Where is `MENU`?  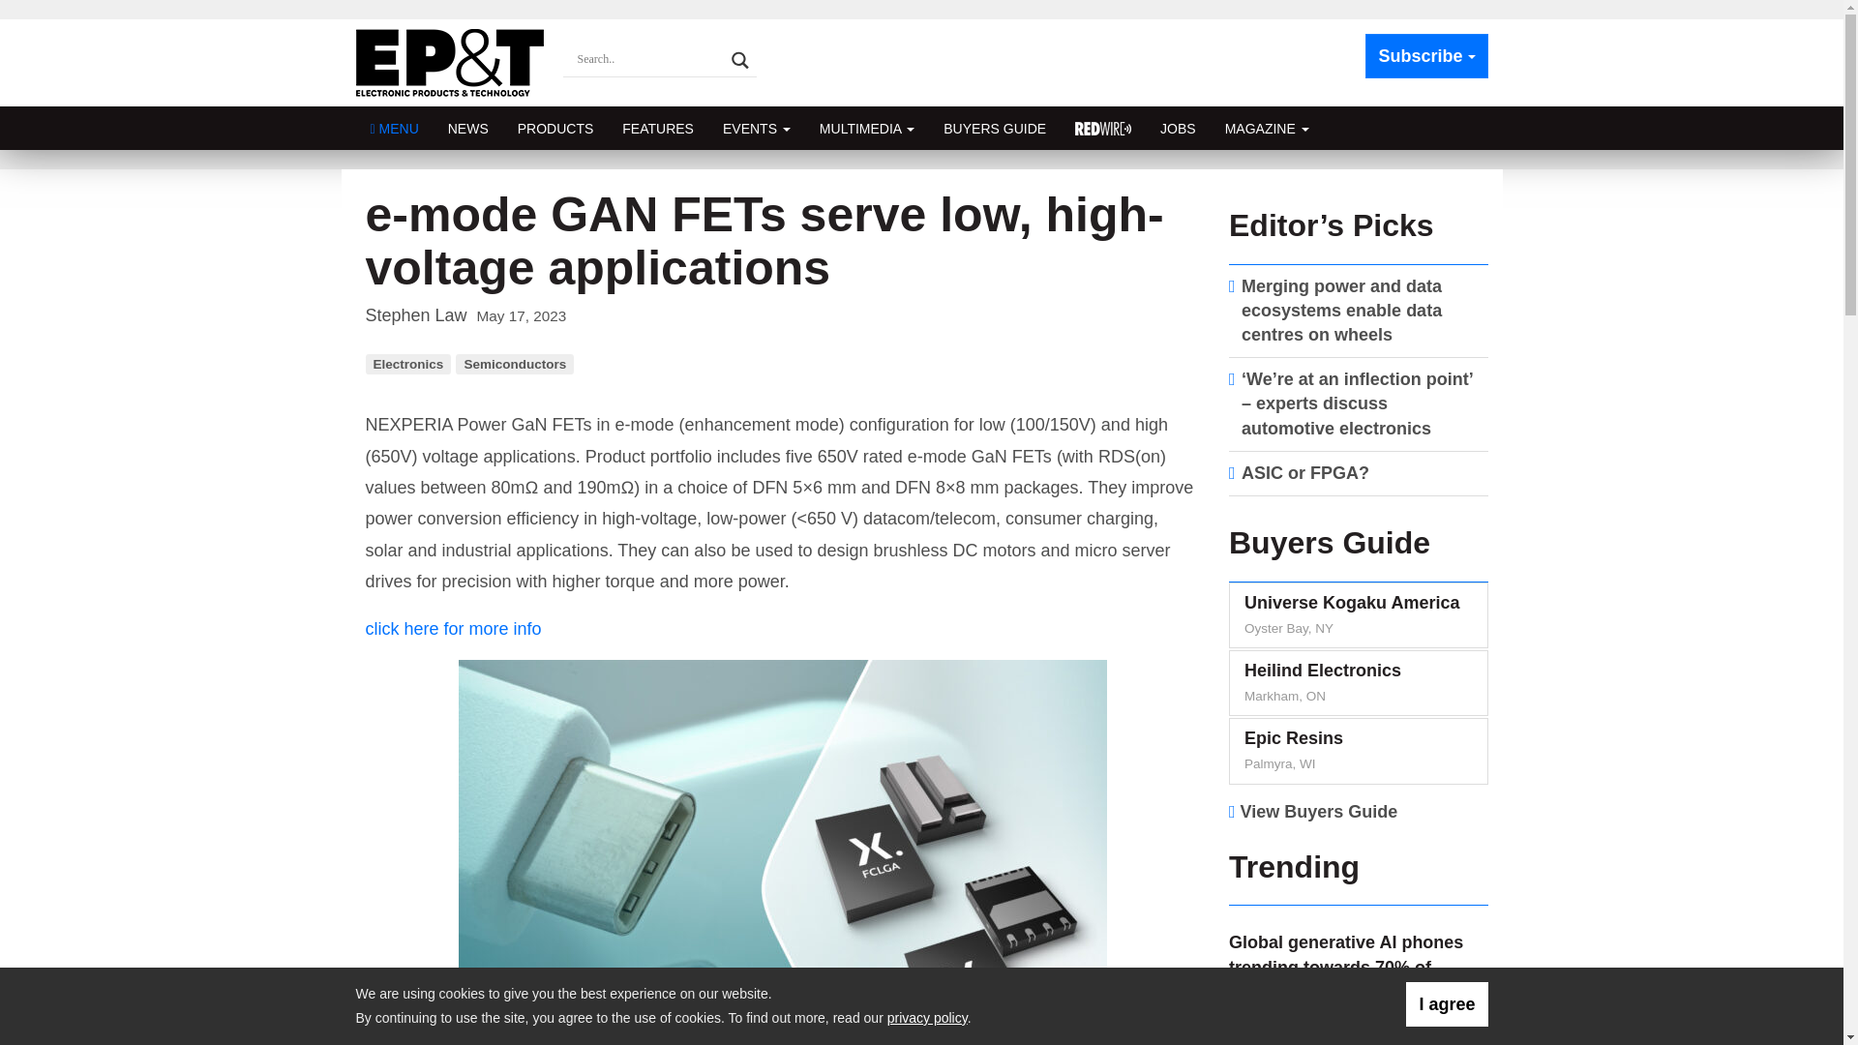 MENU is located at coordinates (395, 128).